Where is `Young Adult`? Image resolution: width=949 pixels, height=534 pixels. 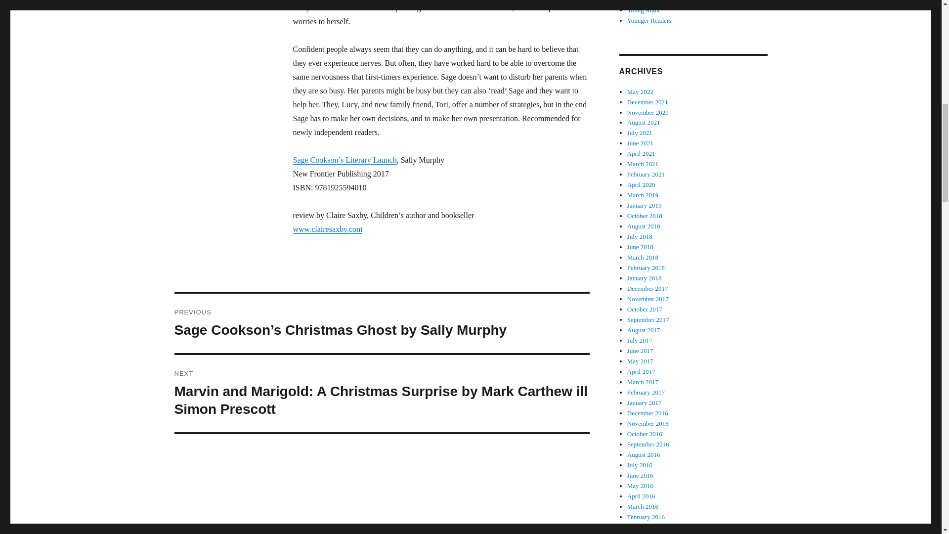 Young Adult is located at coordinates (644, 10).